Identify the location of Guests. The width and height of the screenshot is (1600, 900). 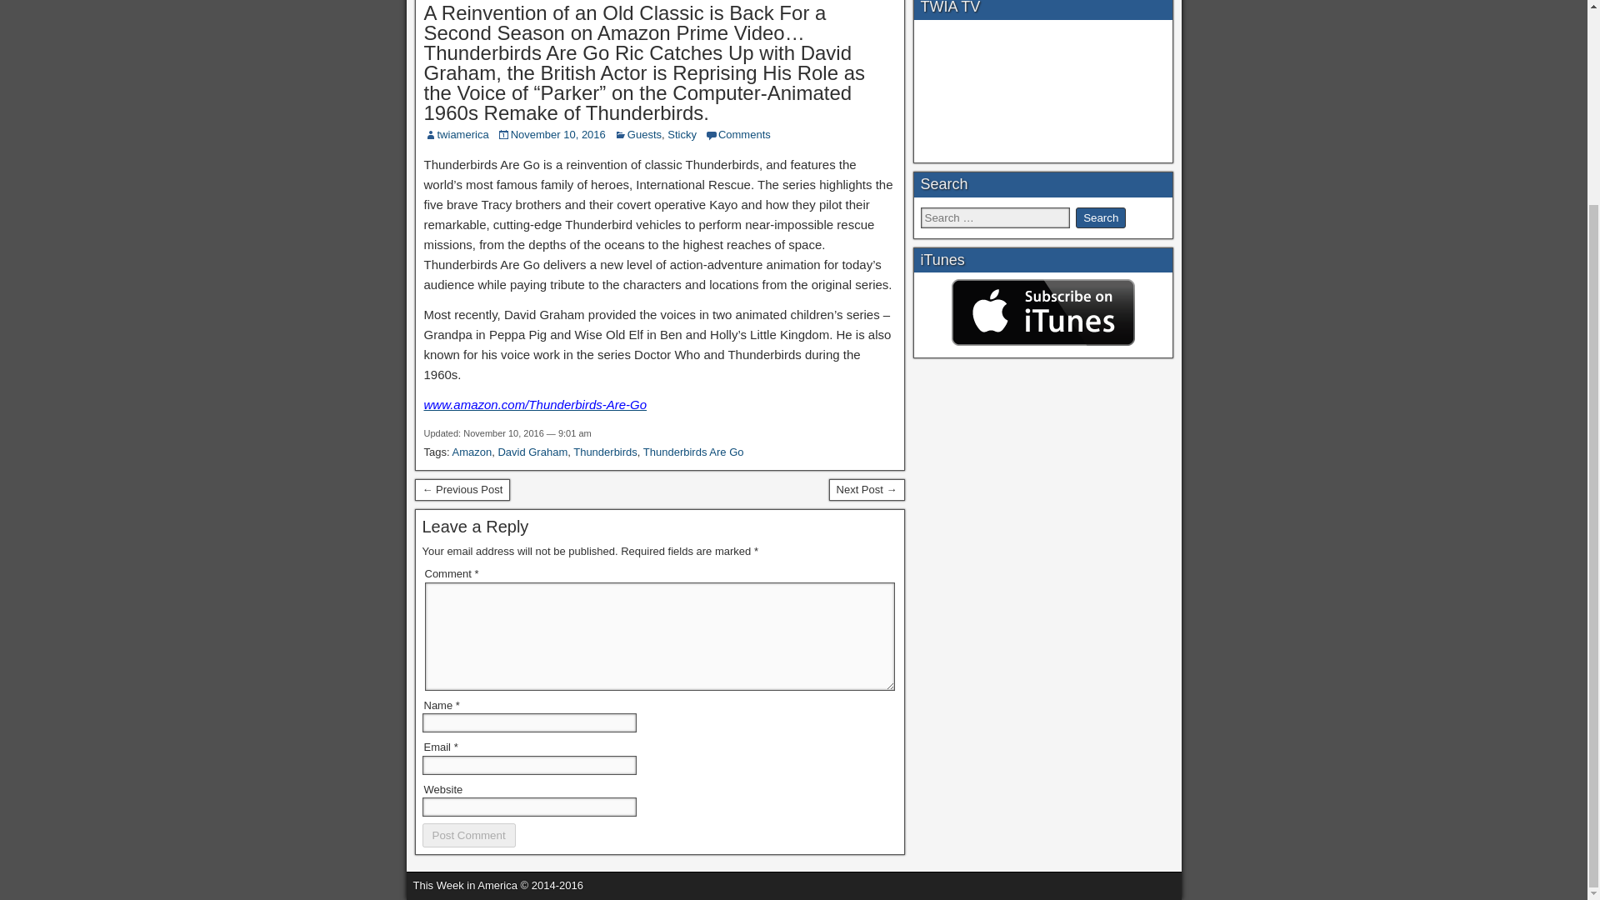
(644, 134).